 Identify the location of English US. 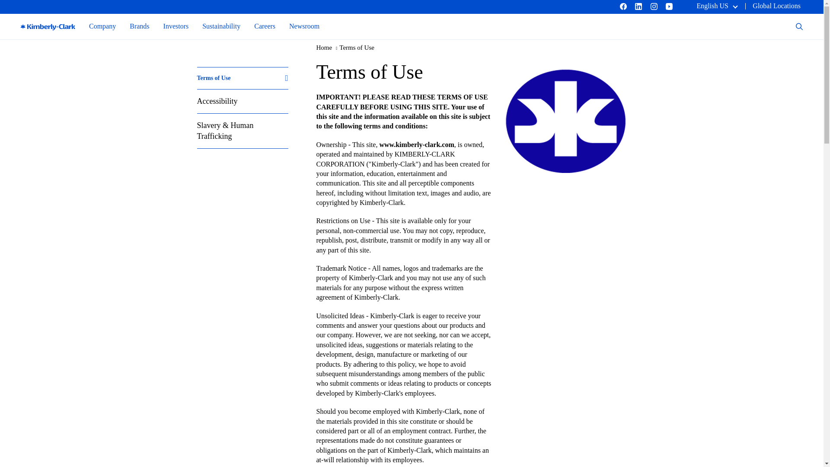
(717, 6).